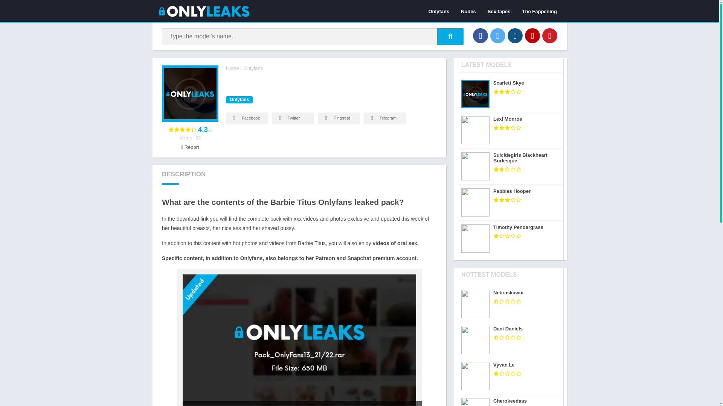 The height and width of the screenshot is (406, 723). Describe the element at coordinates (190, 147) in the screenshot. I see `Report` at that location.